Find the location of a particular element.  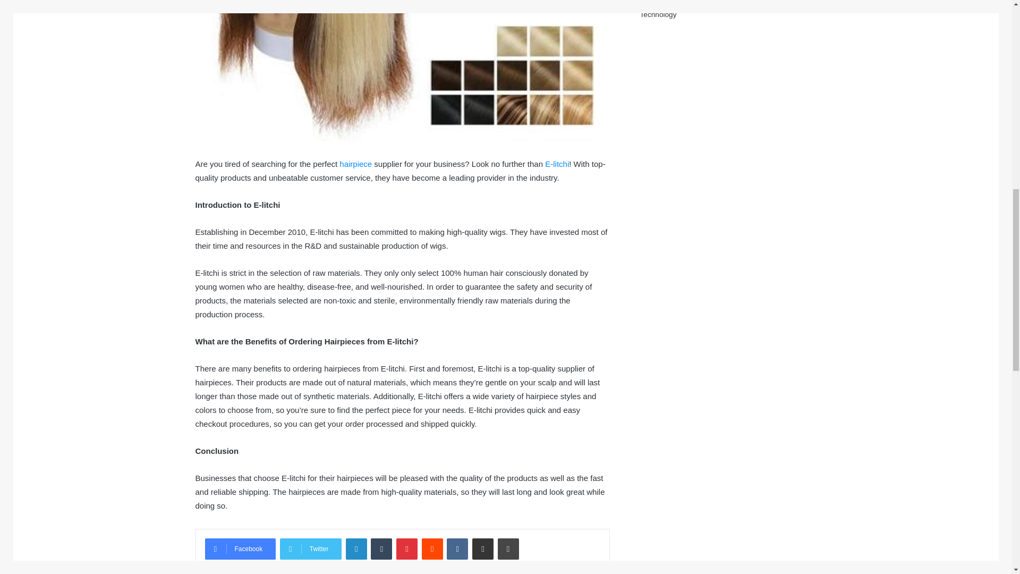

Twitter is located at coordinates (310, 549).